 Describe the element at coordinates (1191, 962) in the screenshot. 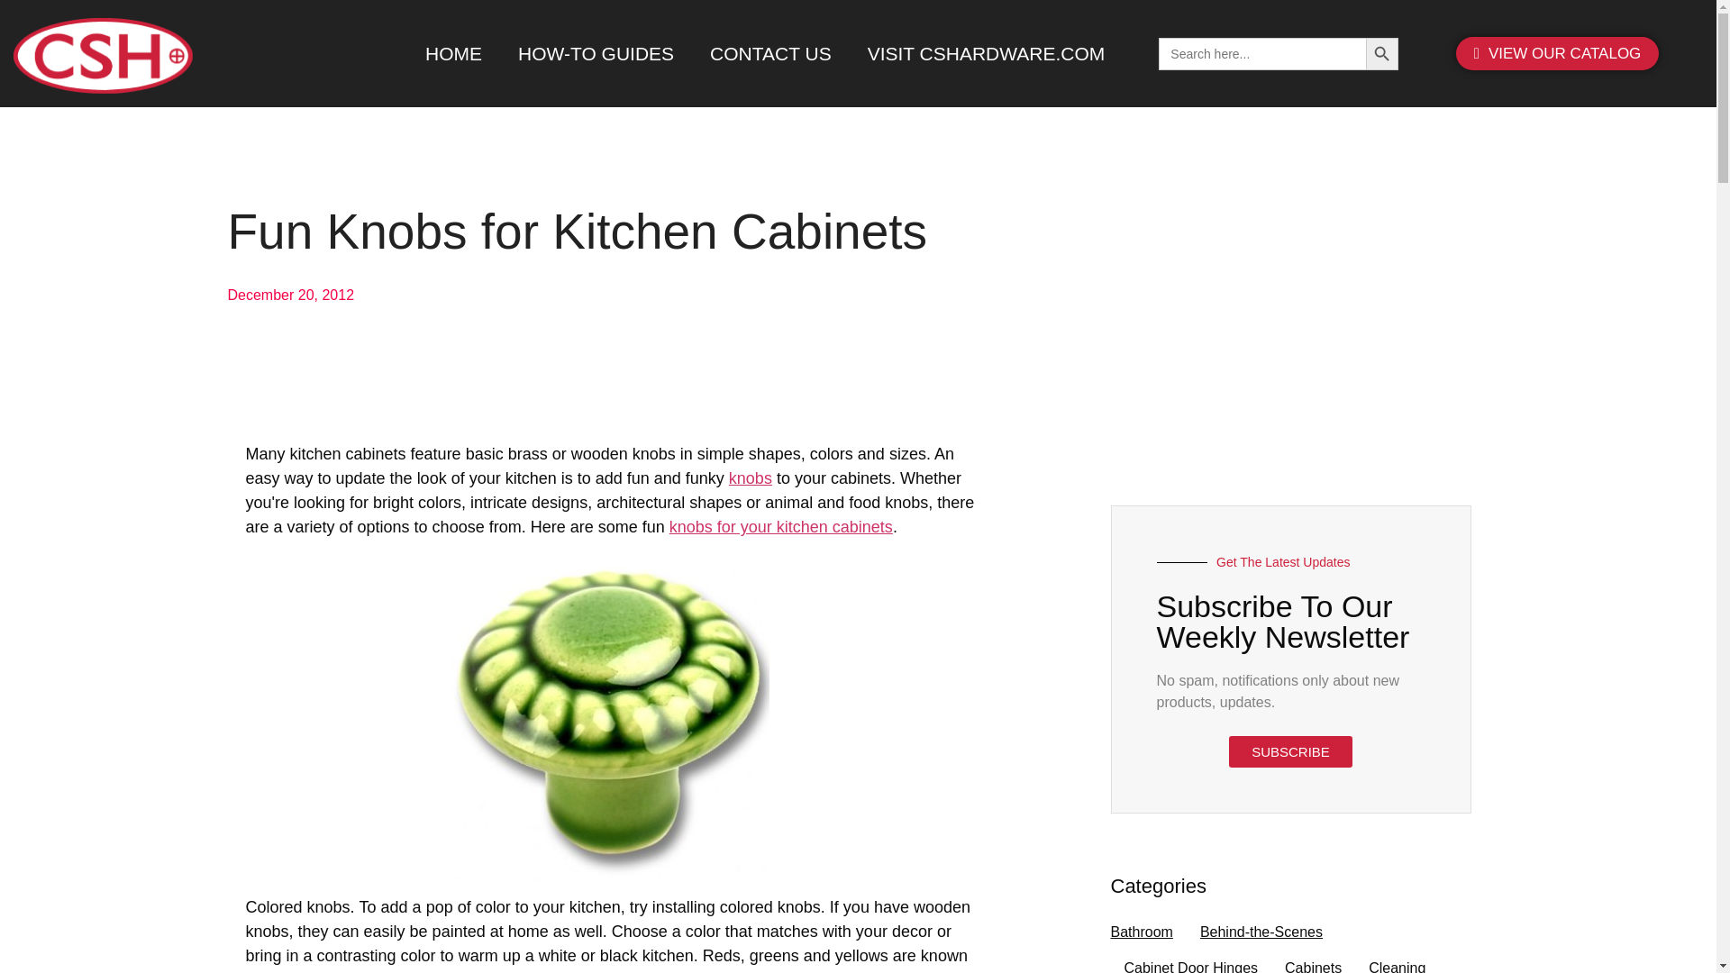

I see `Cabinet Door Hinges` at that location.